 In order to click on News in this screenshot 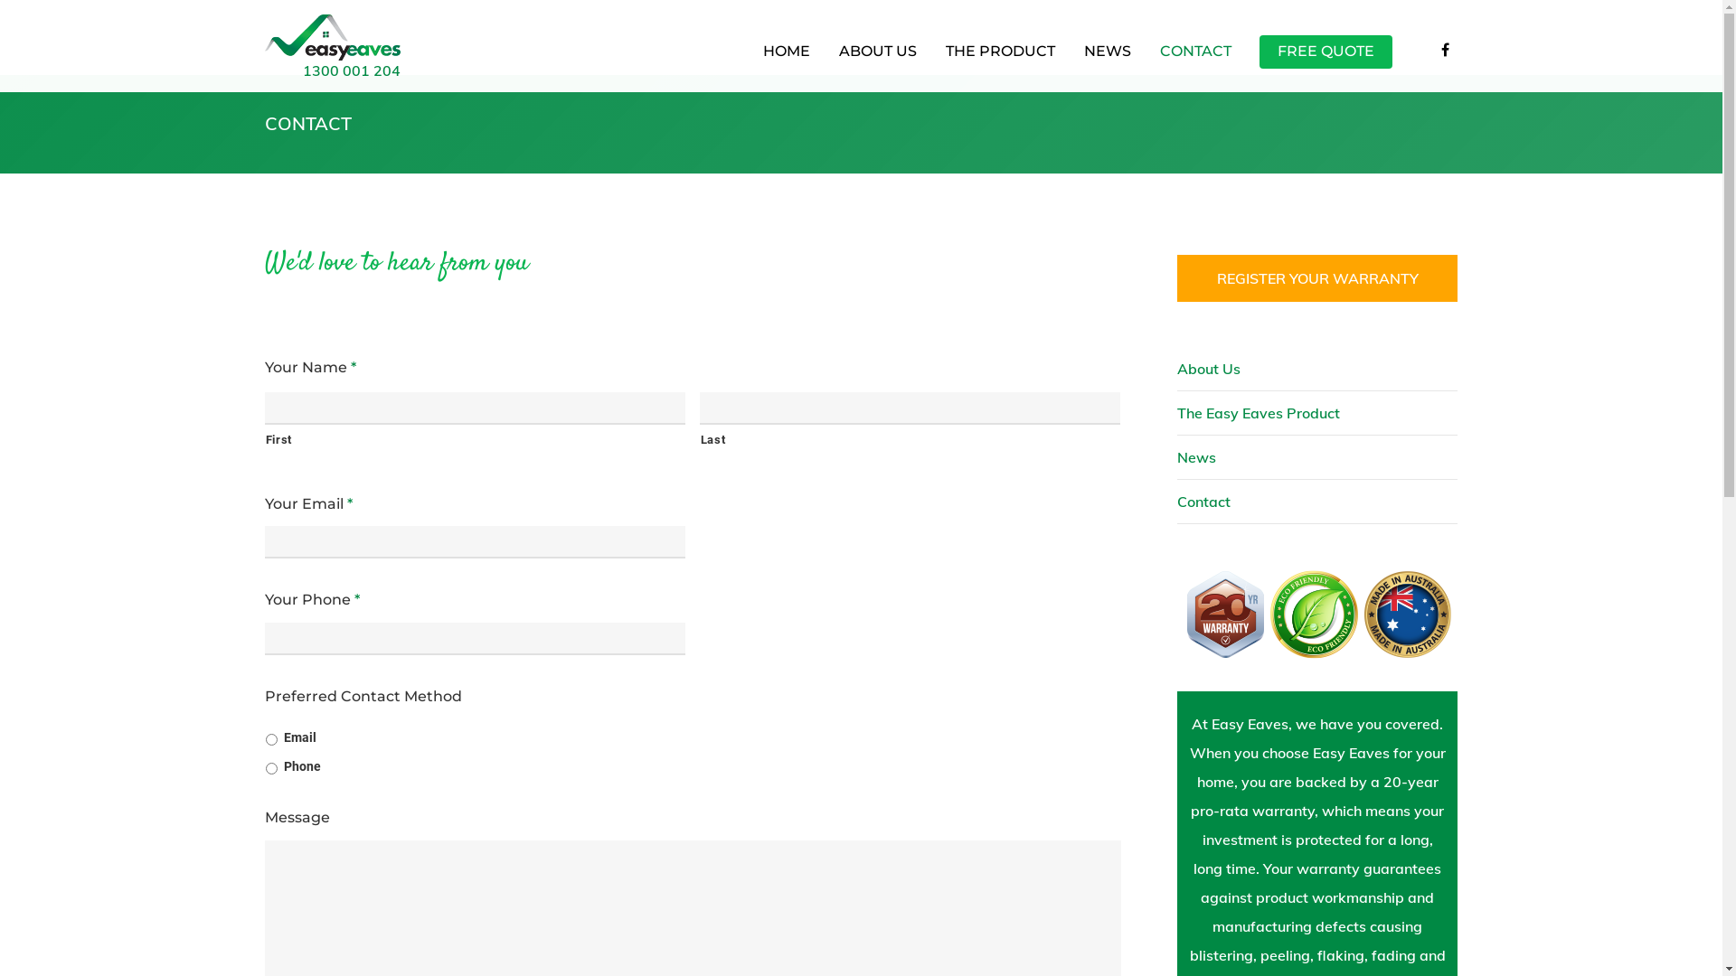, I will do `click(1317, 457)`.